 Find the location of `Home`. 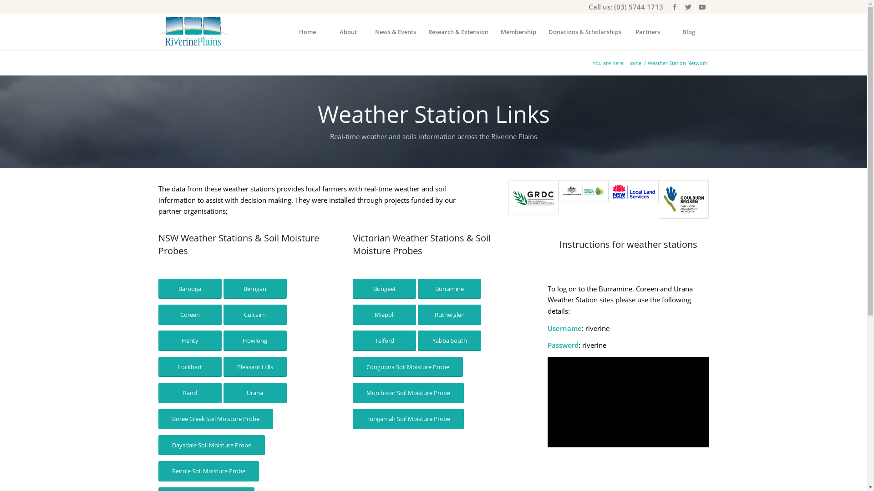

Home is located at coordinates (307, 32).